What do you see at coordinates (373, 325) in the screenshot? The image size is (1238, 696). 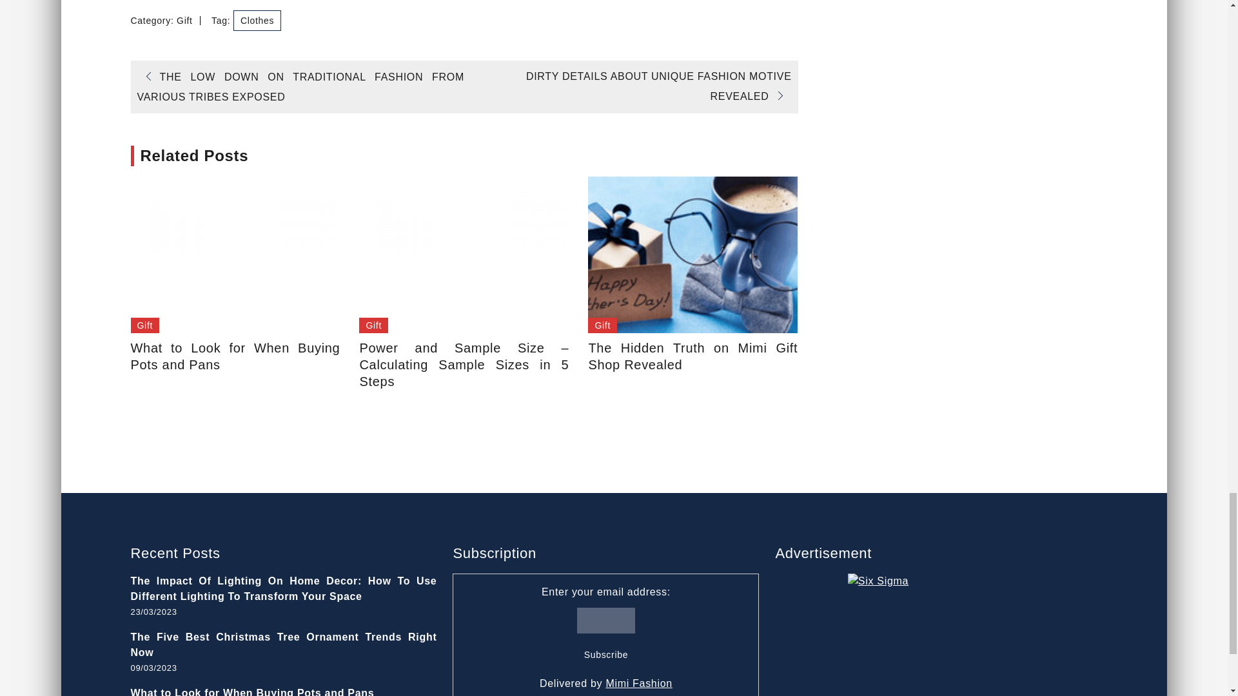 I see `Gift` at bounding box center [373, 325].